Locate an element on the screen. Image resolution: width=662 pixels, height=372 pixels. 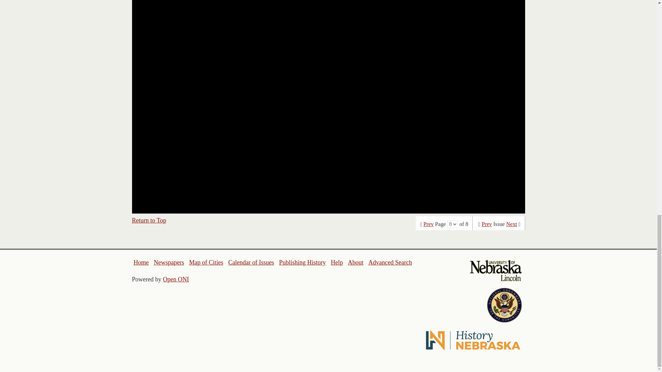
About is located at coordinates (356, 262).